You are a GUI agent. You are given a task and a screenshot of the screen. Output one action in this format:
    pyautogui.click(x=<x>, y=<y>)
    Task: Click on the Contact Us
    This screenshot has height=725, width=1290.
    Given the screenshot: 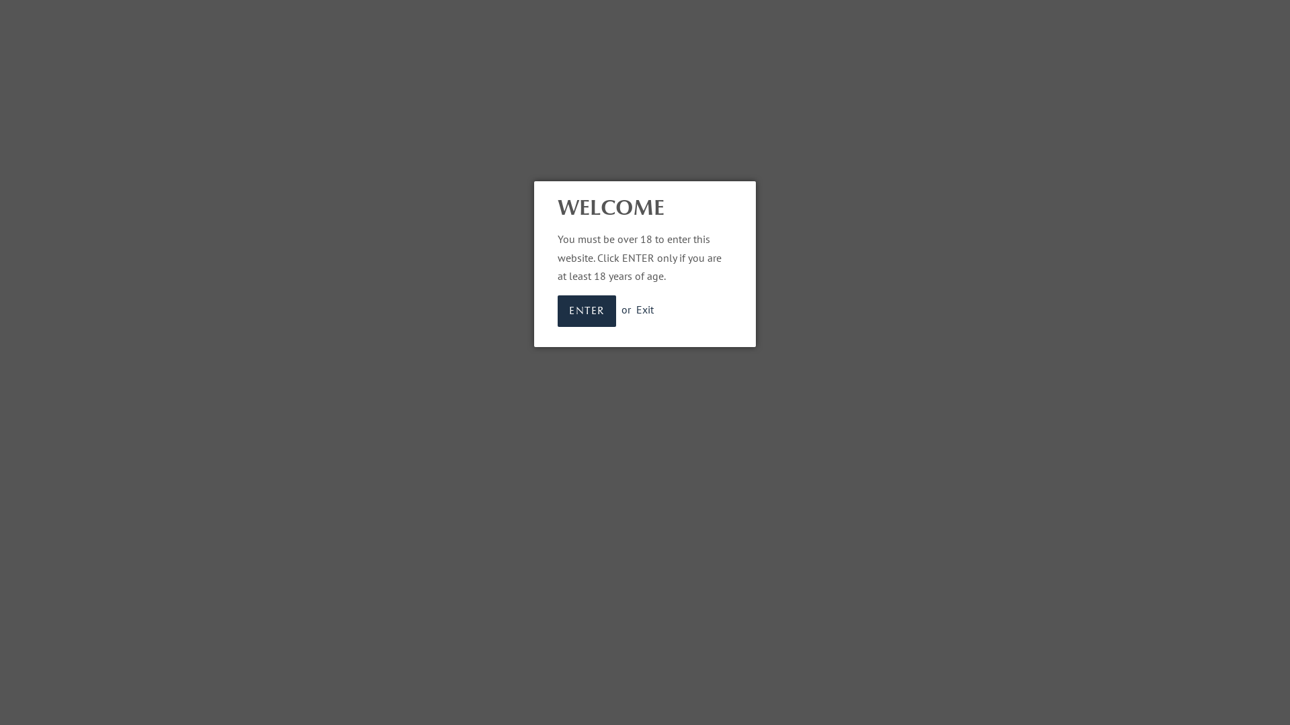 What is the action you would take?
    pyautogui.click(x=237, y=327)
    